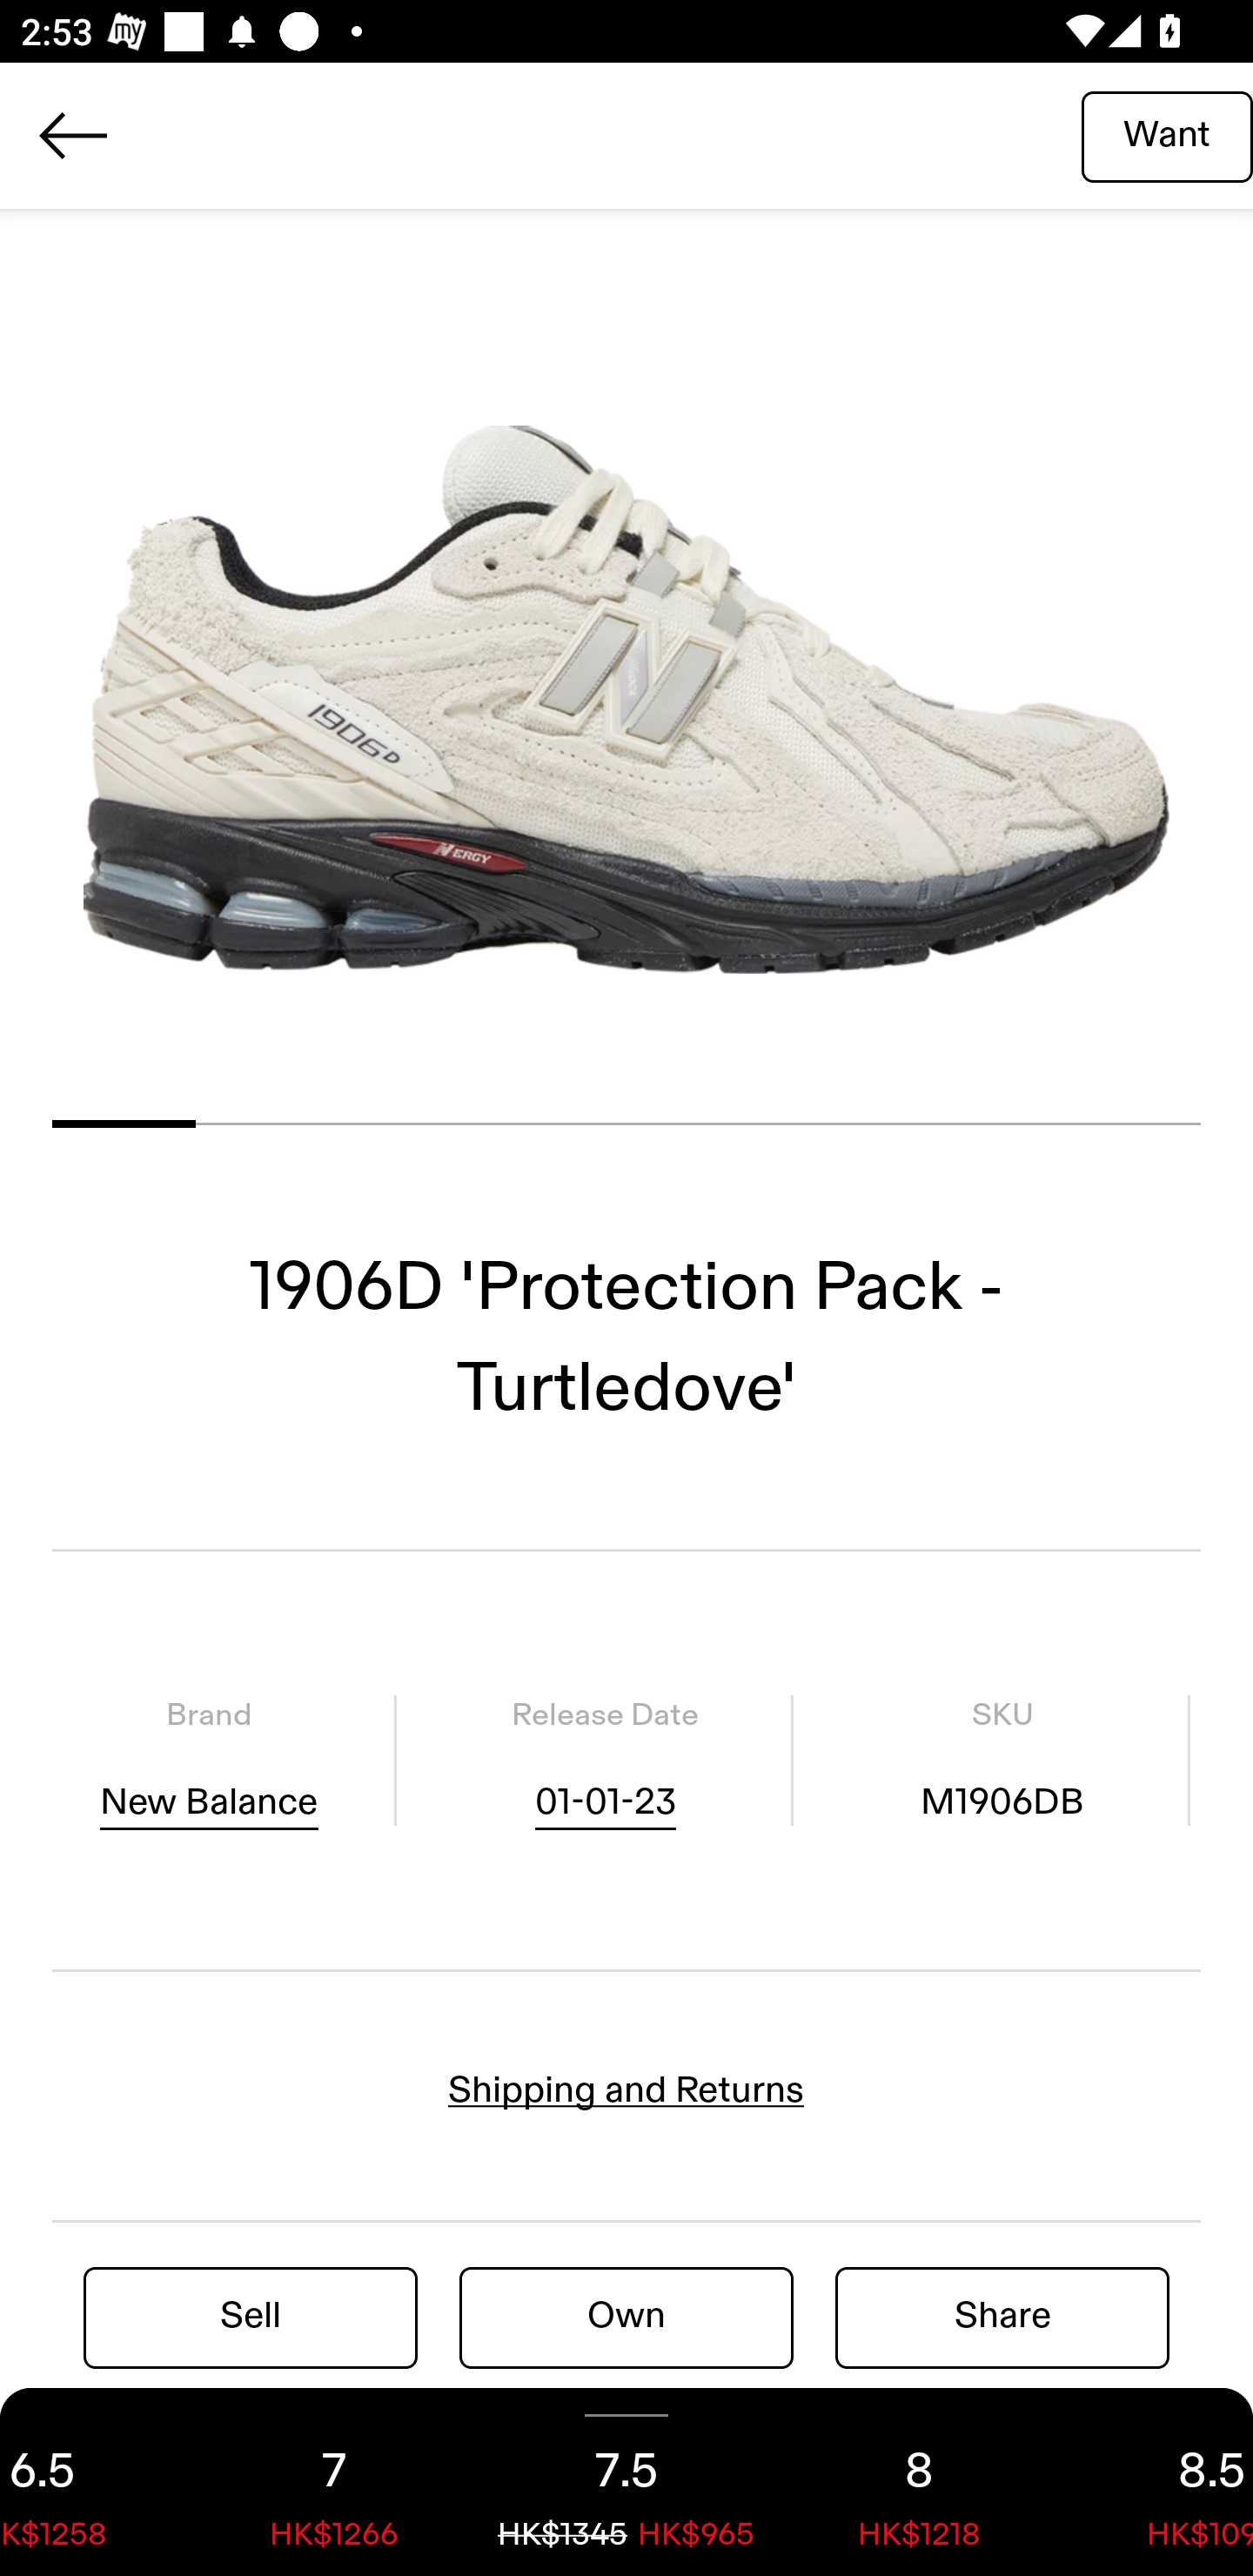 The height and width of the screenshot is (2576, 1253). What do you see at coordinates (1002, 2317) in the screenshot?
I see `Share` at bounding box center [1002, 2317].